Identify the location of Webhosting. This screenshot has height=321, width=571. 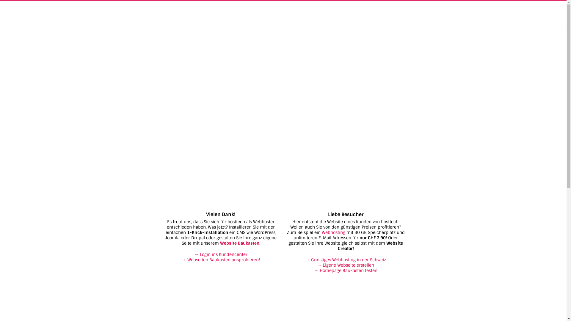
(334, 232).